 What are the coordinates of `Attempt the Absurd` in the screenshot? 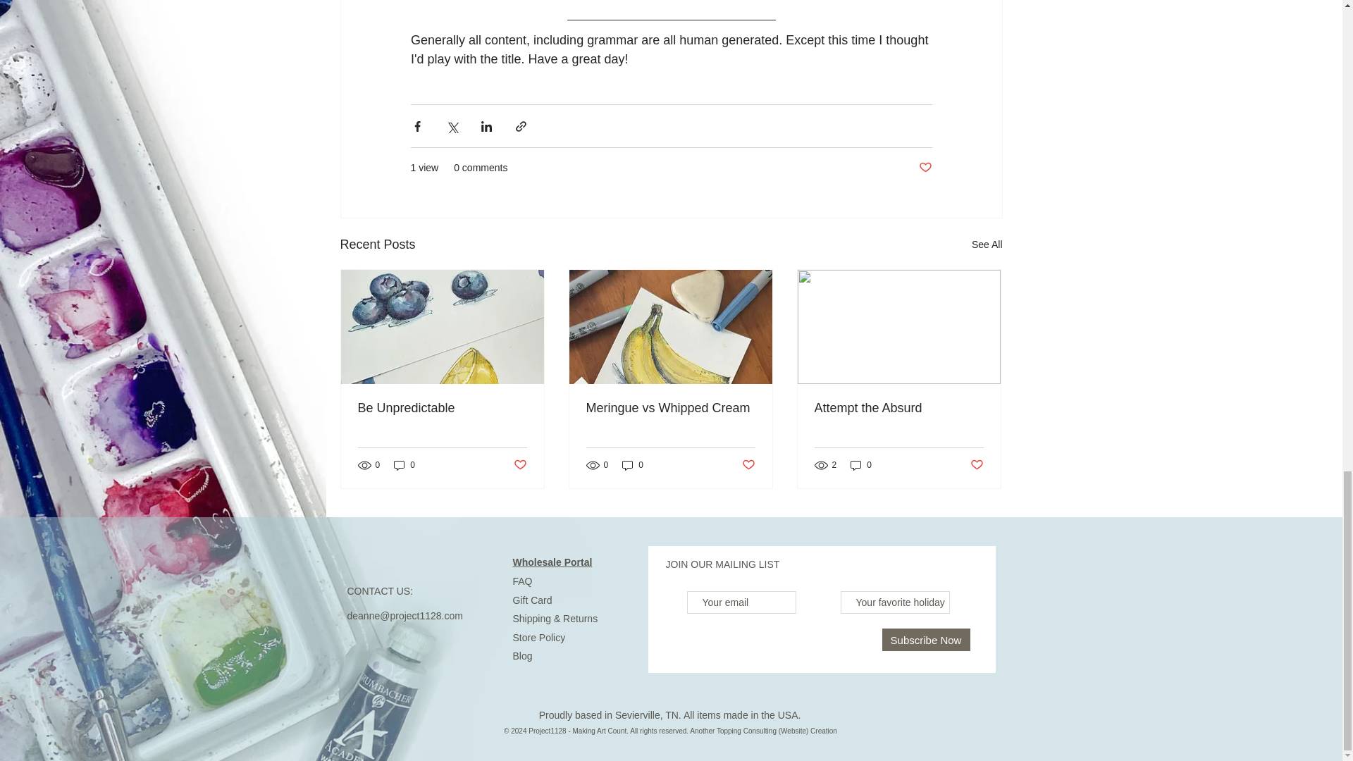 It's located at (898, 408).